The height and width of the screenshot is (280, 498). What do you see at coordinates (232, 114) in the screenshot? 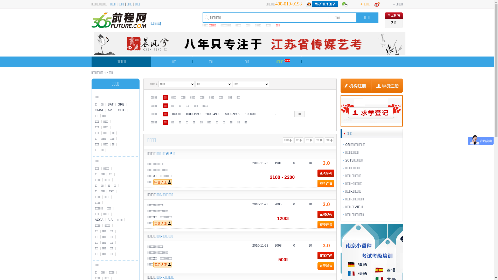
I see `5000-9999` at bounding box center [232, 114].